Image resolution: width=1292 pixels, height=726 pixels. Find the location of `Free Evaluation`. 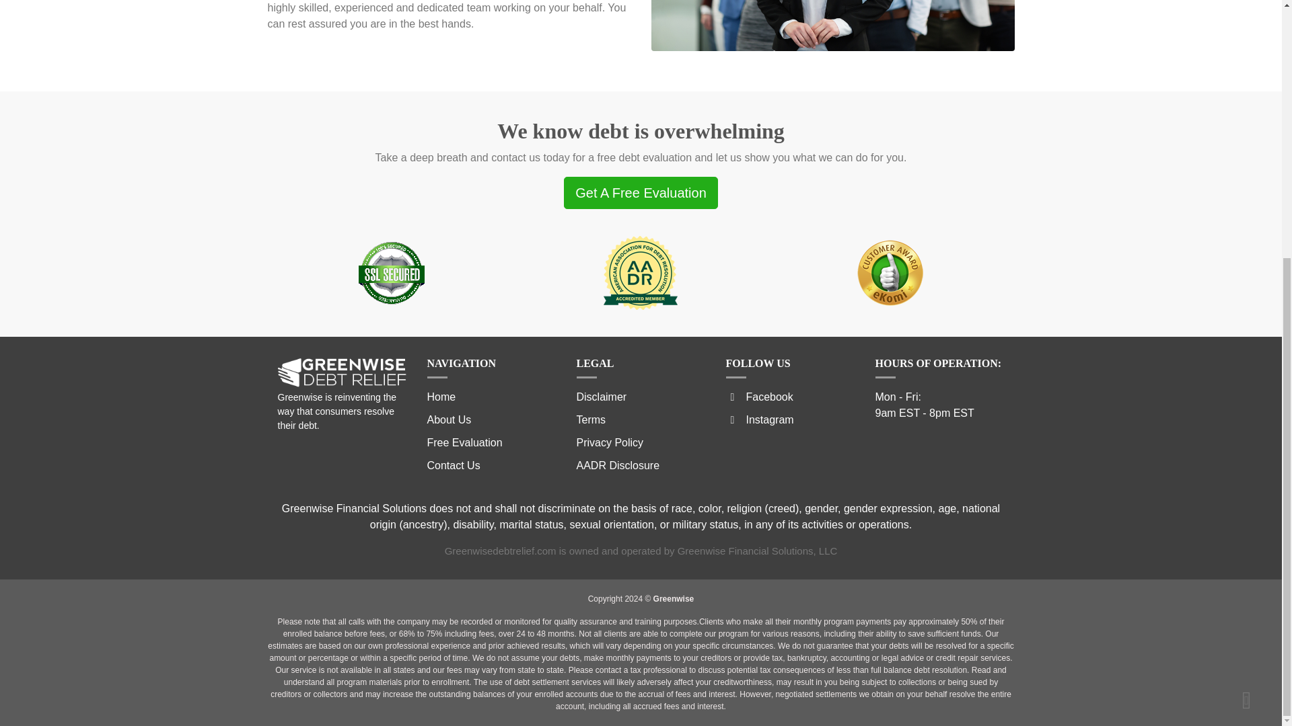

Free Evaluation is located at coordinates (464, 442).